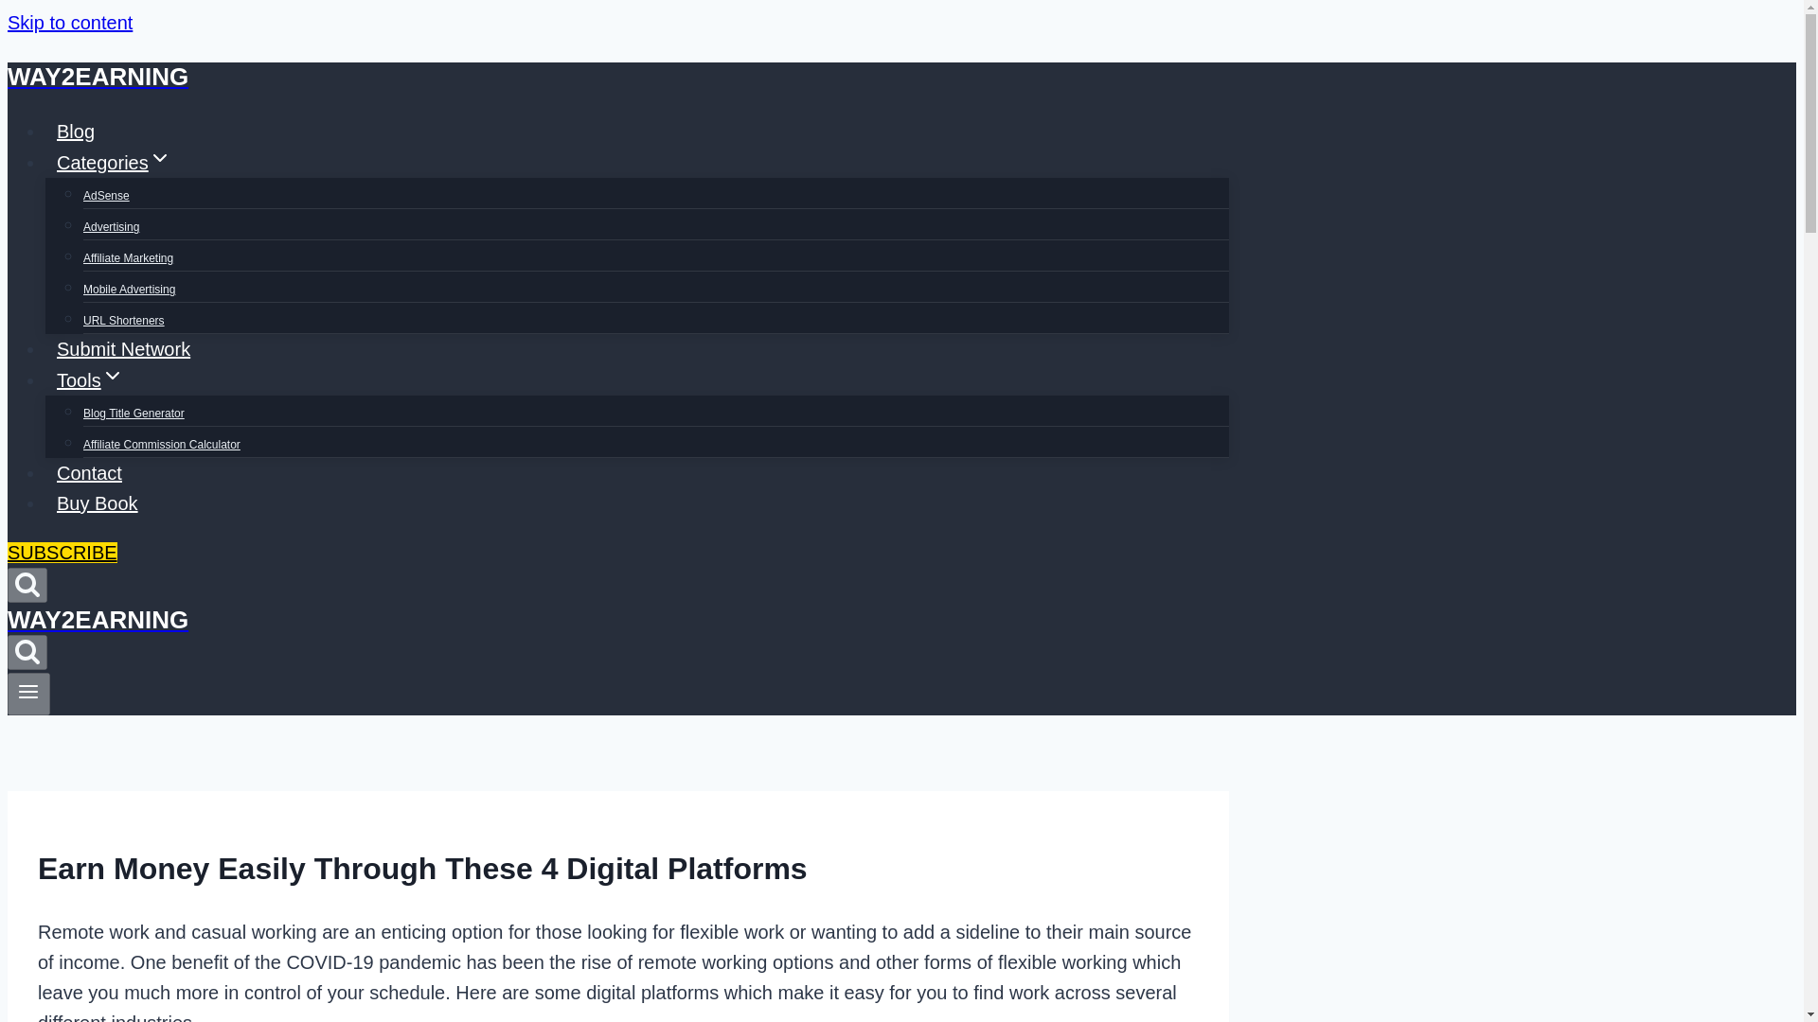 The width and height of the screenshot is (1818, 1022). What do you see at coordinates (97, 503) in the screenshot?
I see `Buy Book` at bounding box center [97, 503].